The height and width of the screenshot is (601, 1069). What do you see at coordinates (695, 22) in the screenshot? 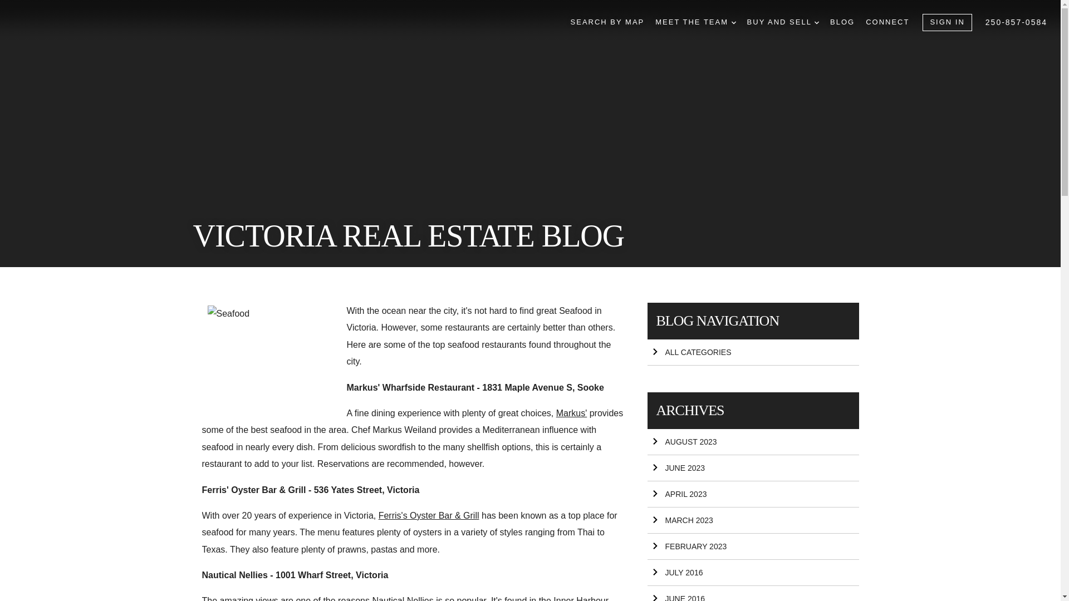
I see `MEET THE TEAM DROPDOWN ARROW` at bounding box center [695, 22].